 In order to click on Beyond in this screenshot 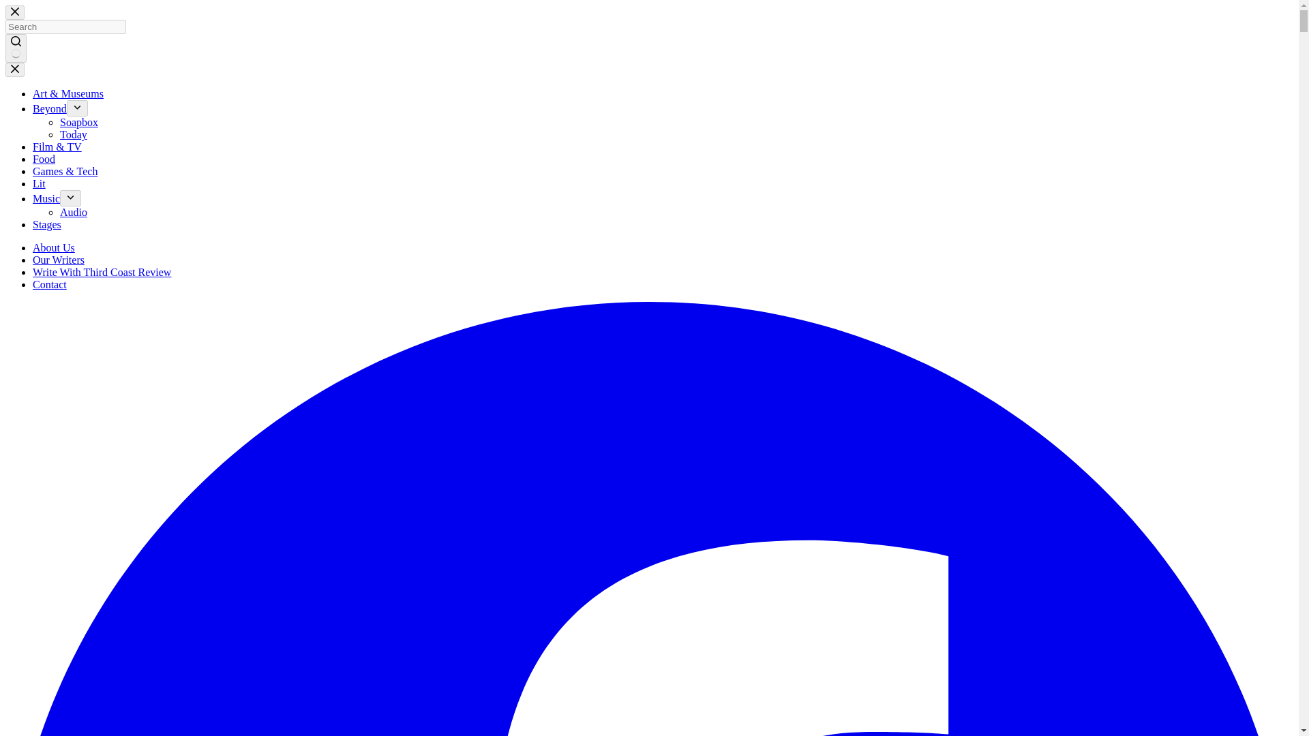, I will do `click(49, 109)`.